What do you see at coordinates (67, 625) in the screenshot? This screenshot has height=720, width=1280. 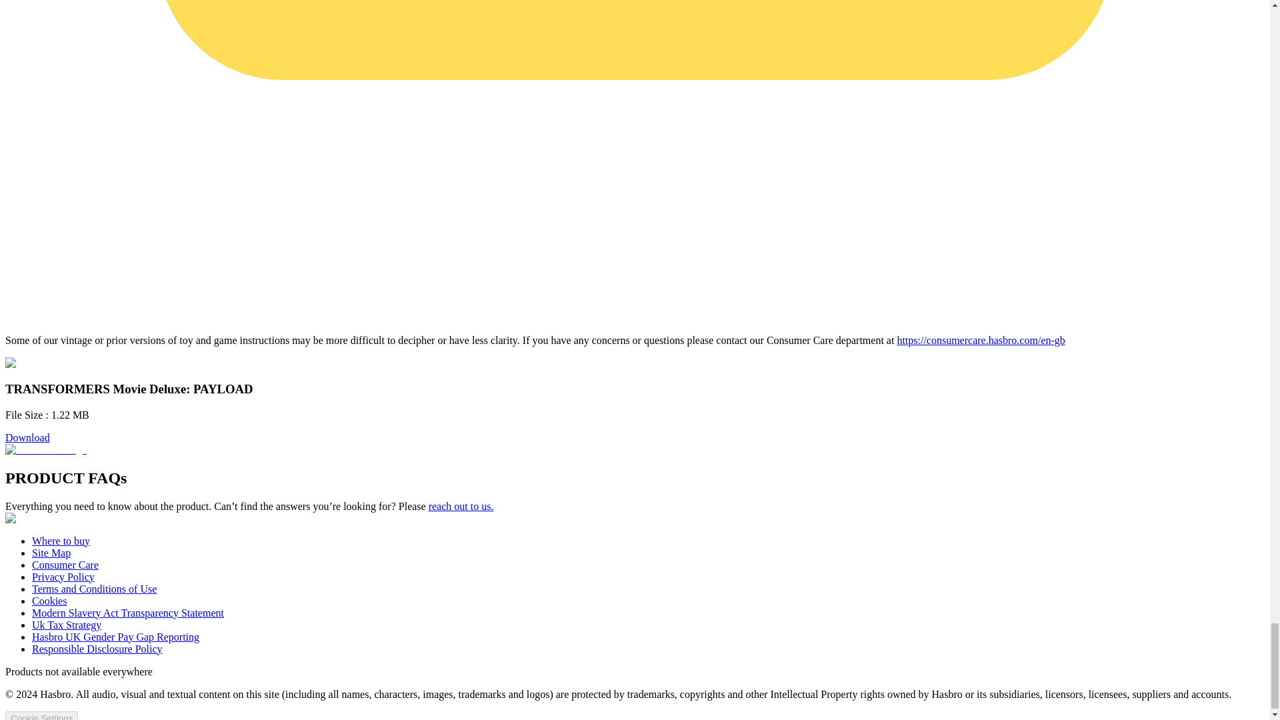 I see `Uk Tax Strategy` at bounding box center [67, 625].